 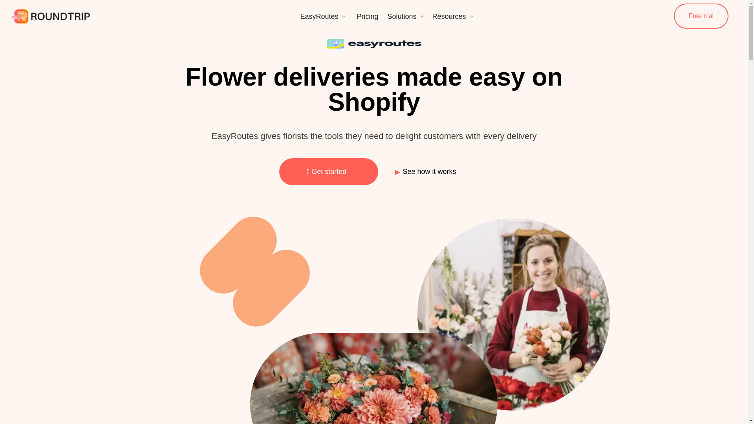 I want to click on Pricing, so click(x=367, y=16).